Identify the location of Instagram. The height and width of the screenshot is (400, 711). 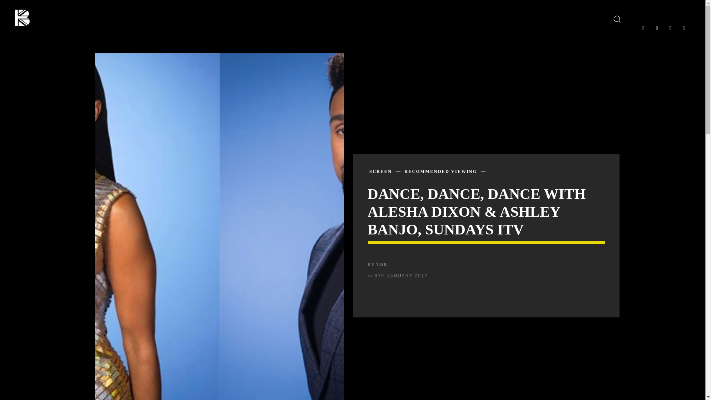
(657, 28).